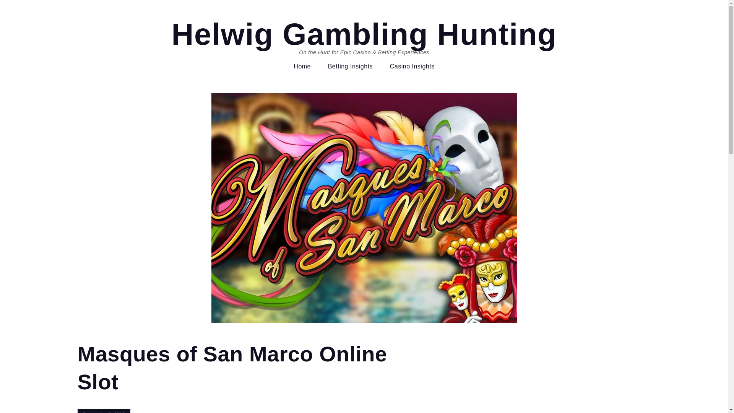  I want to click on Home, so click(302, 67).